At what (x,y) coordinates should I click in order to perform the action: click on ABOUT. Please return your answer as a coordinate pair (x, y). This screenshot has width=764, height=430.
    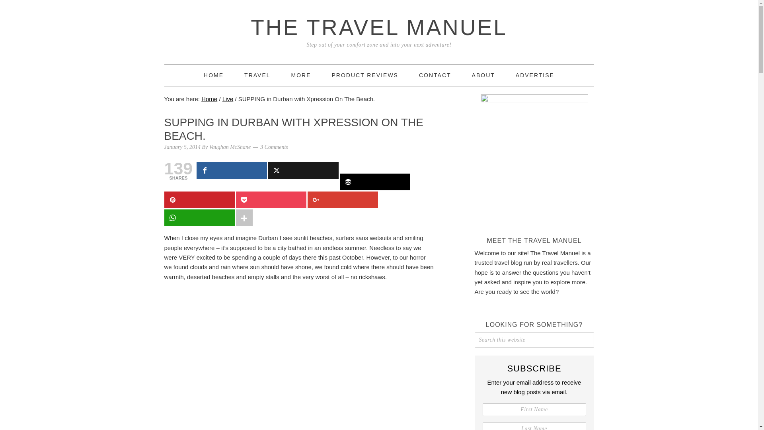
    Looking at the image, I should click on (483, 75).